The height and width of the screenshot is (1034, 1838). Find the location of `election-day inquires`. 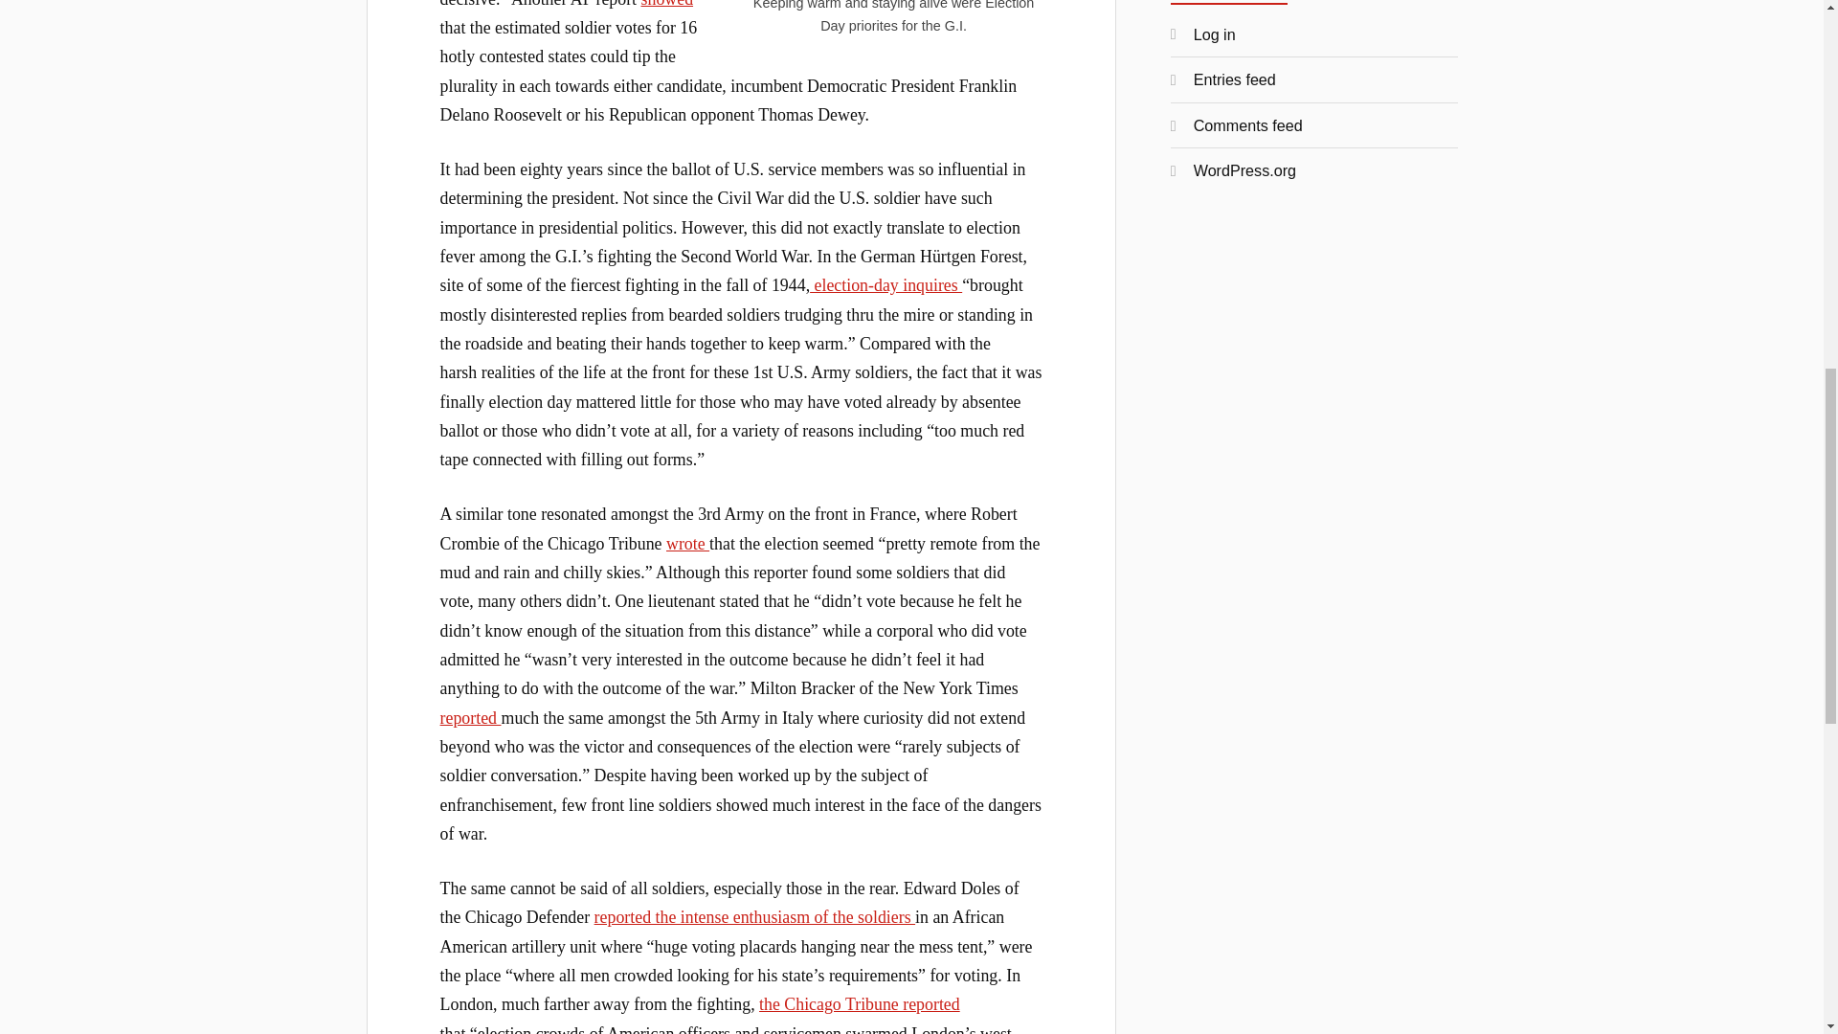

election-day inquires is located at coordinates (885, 285).